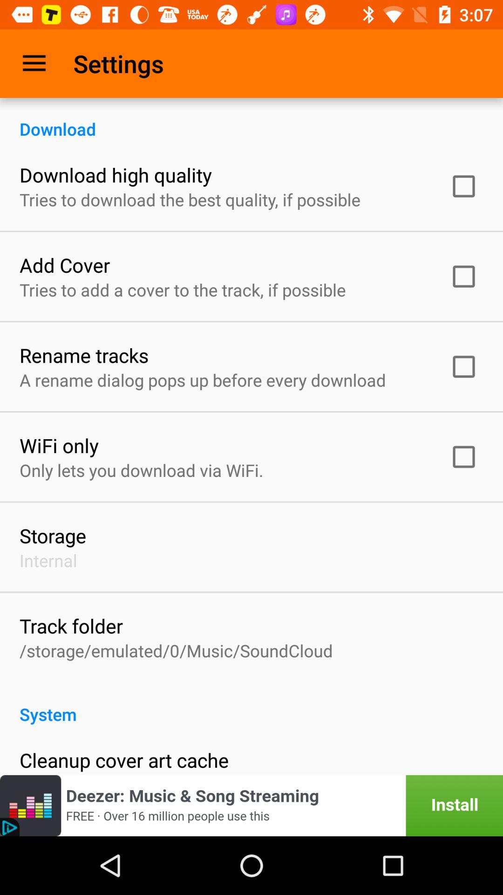 The height and width of the screenshot is (895, 503). I want to click on tap the item above the storage icon, so click(142, 470).